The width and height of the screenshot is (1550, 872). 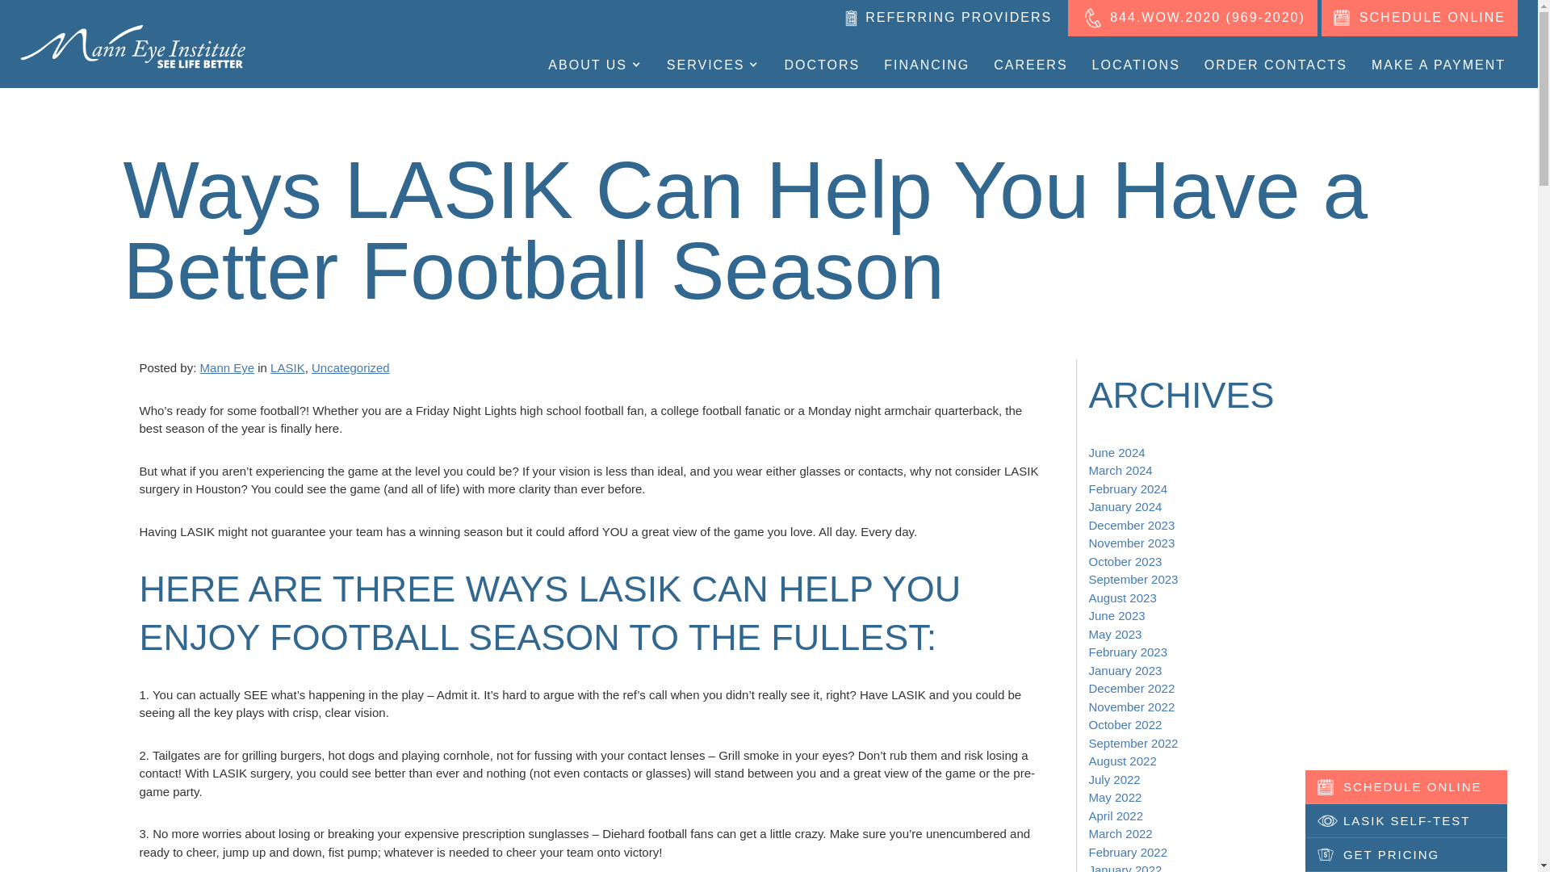 I want to click on Click to go to  Schedule Online form, so click(x=1419, y=18).